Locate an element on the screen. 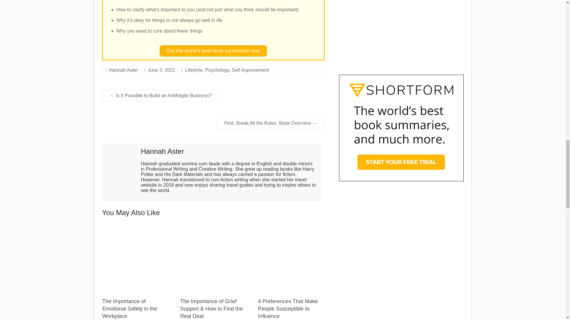 Image resolution: width=570 pixels, height=320 pixels. 4 Preferences That Make People Susceptible to Influence is located at coordinates (291, 229).